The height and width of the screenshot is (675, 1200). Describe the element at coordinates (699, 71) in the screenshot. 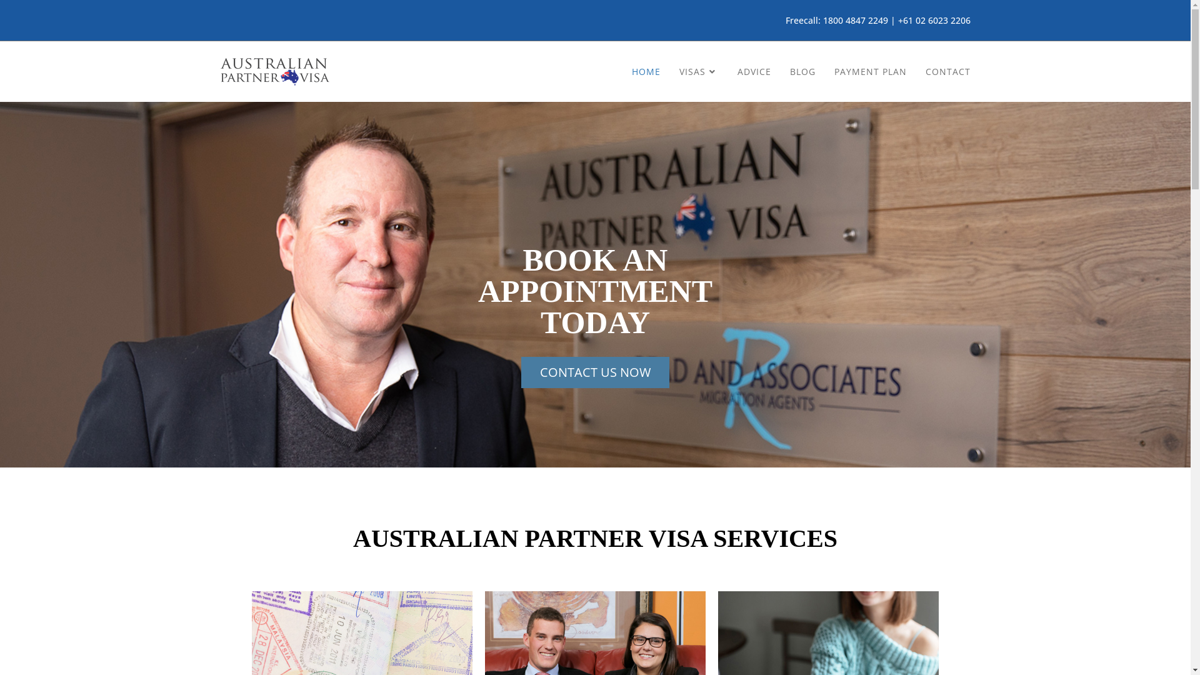

I see `VISAS` at that location.